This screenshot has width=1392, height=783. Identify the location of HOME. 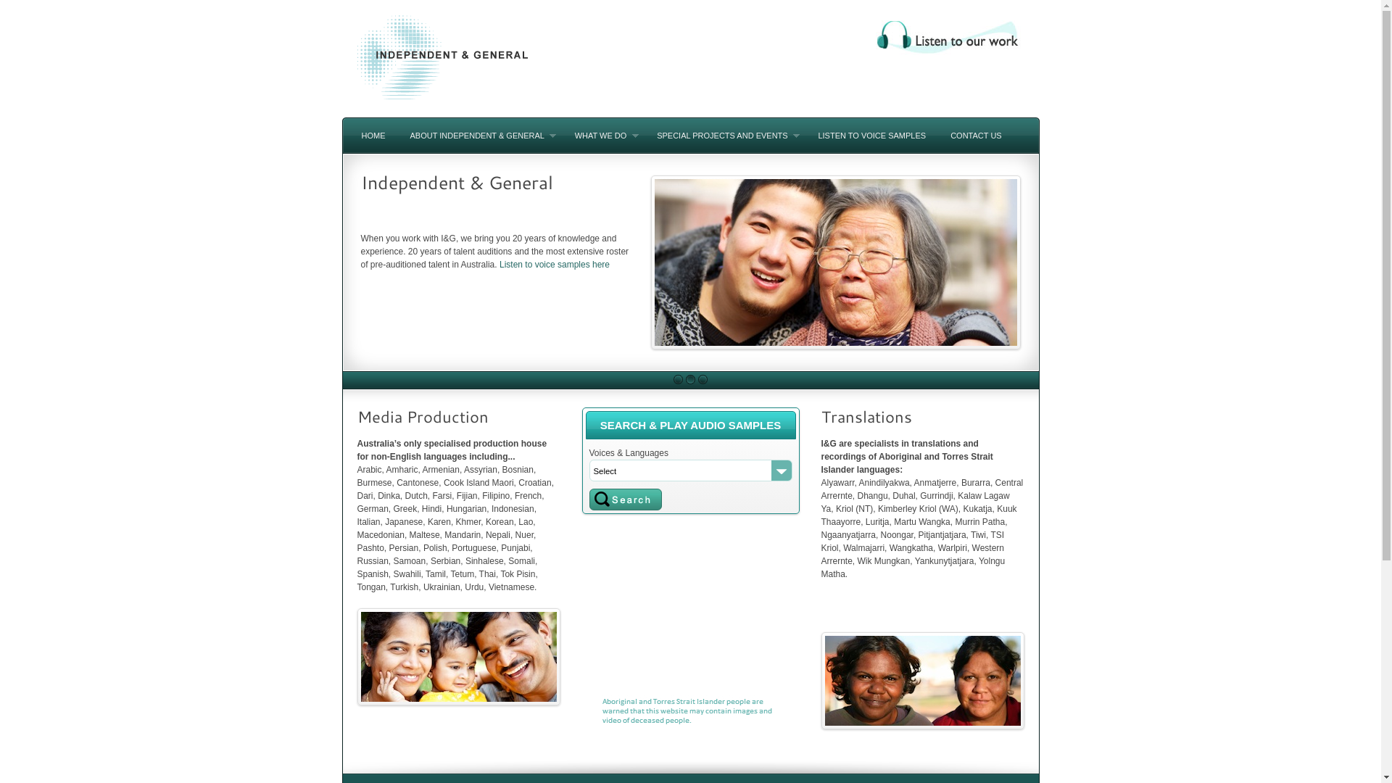
(374, 135).